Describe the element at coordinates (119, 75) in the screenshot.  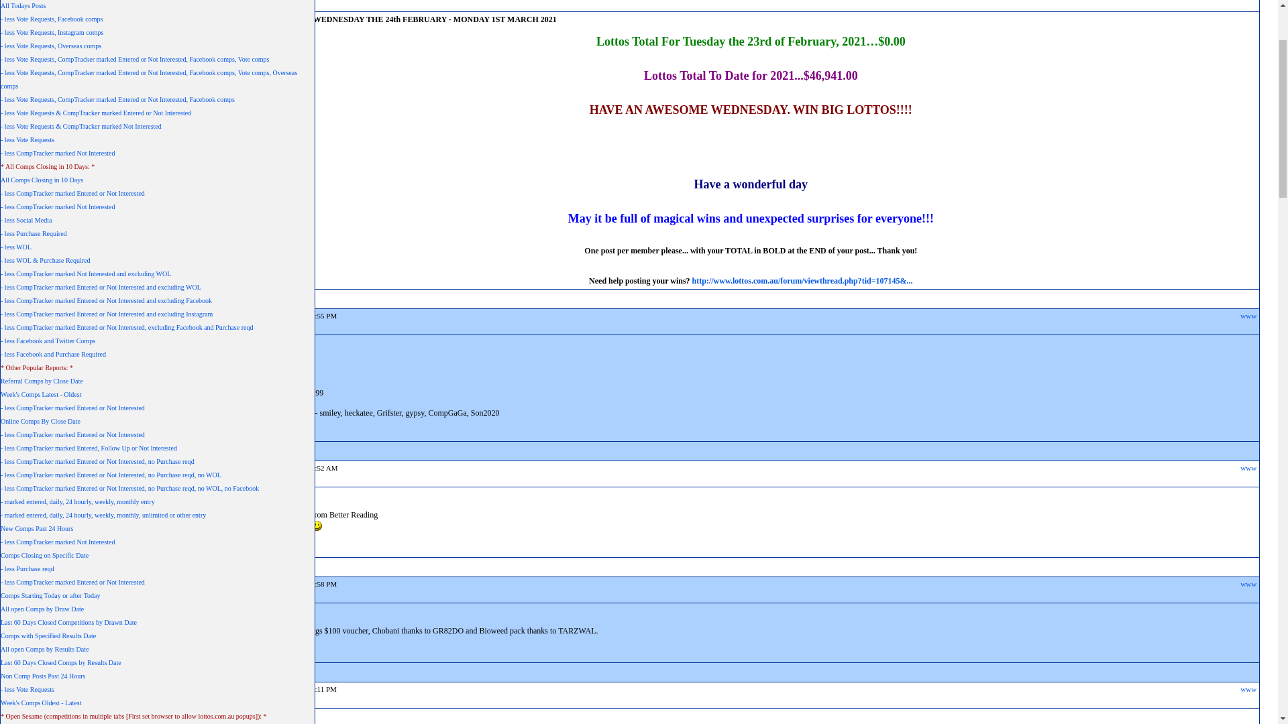
I see `Lost Password` at that location.